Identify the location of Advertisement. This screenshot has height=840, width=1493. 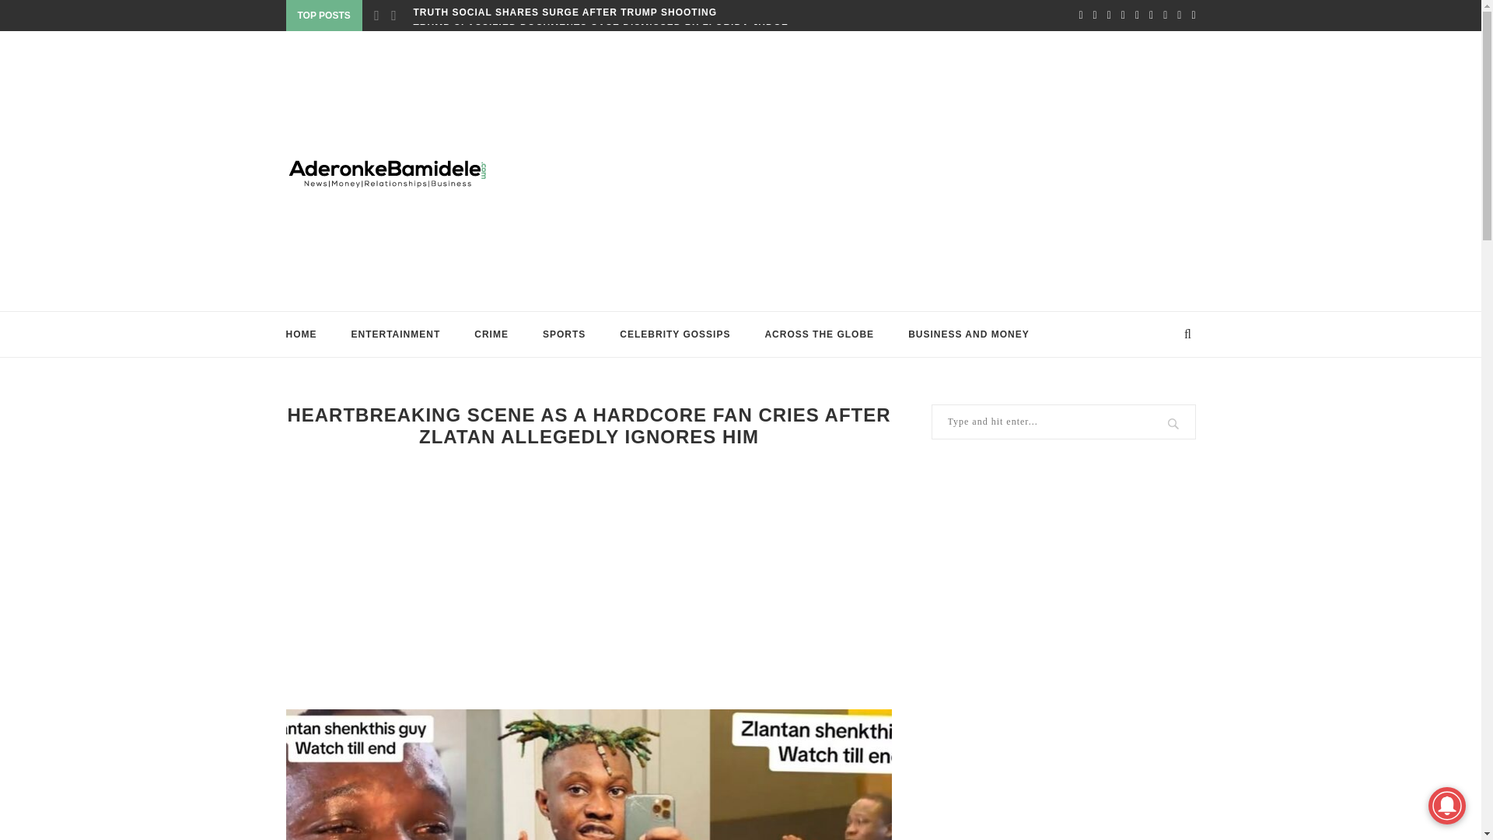
(896, 170).